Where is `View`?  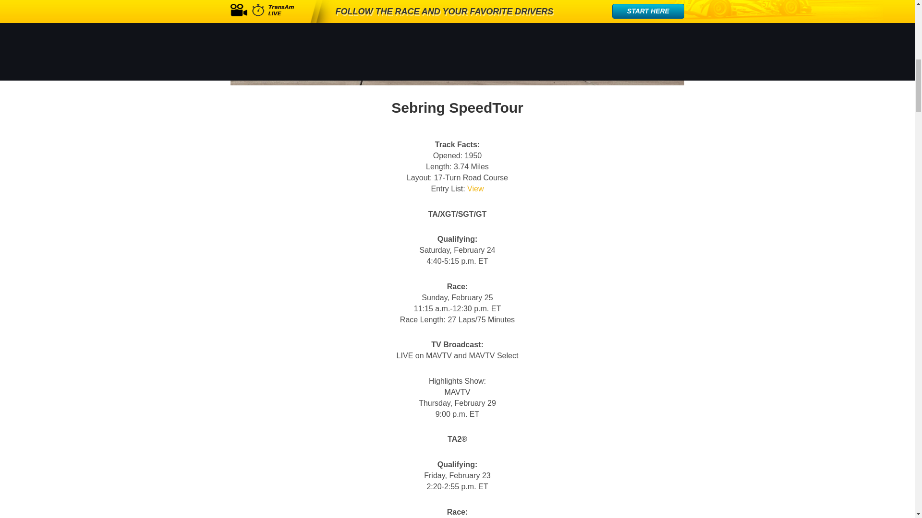
View is located at coordinates (475, 188).